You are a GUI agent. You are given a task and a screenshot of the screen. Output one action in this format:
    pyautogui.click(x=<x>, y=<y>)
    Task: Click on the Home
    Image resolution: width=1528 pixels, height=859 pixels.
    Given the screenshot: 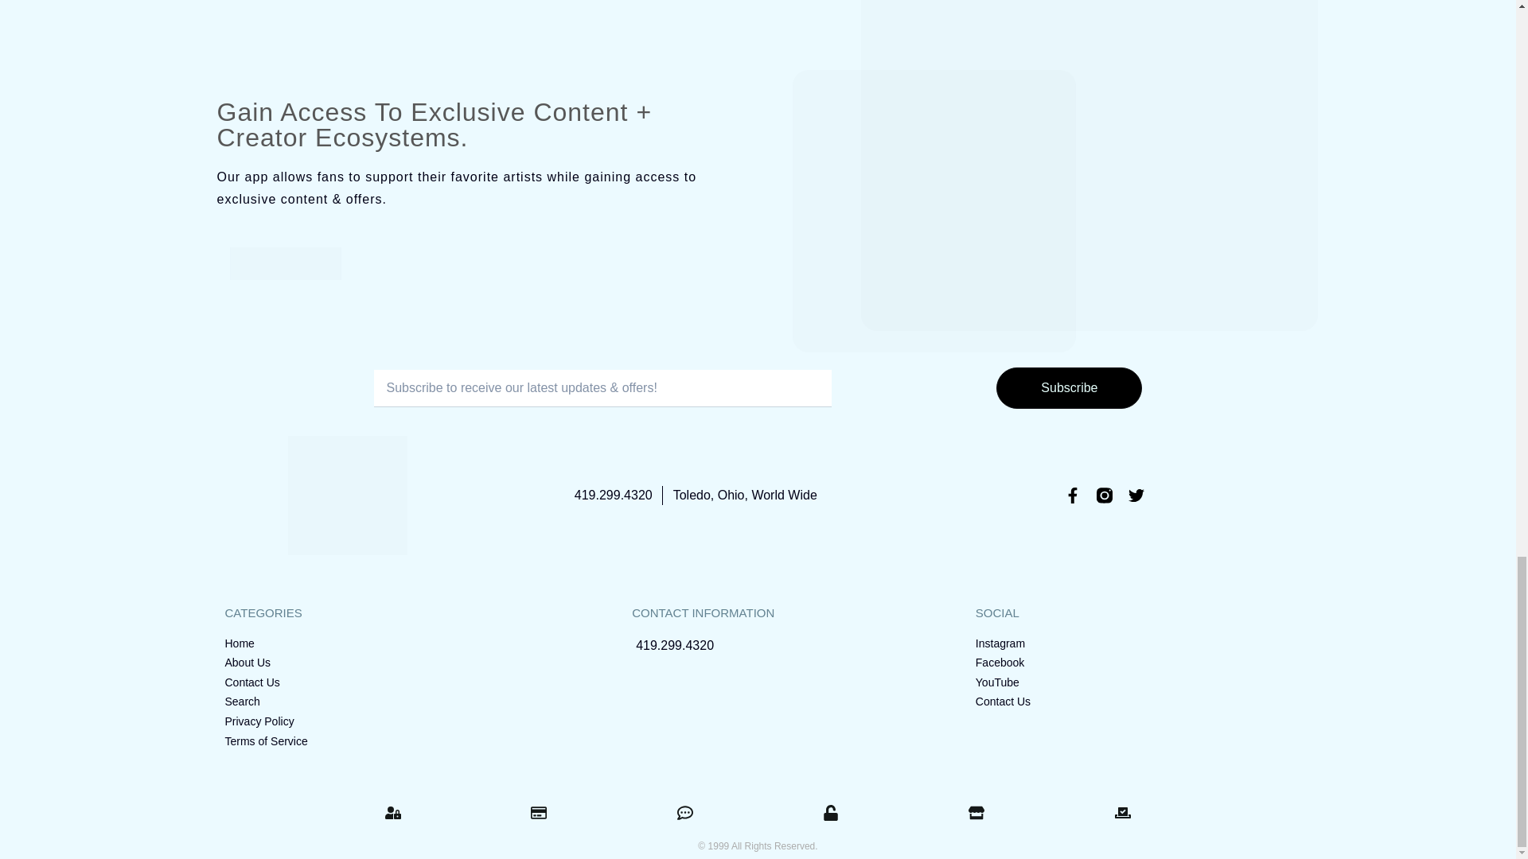 What is the action you would take?
    pyautogui.click(x=382, y=644)
    